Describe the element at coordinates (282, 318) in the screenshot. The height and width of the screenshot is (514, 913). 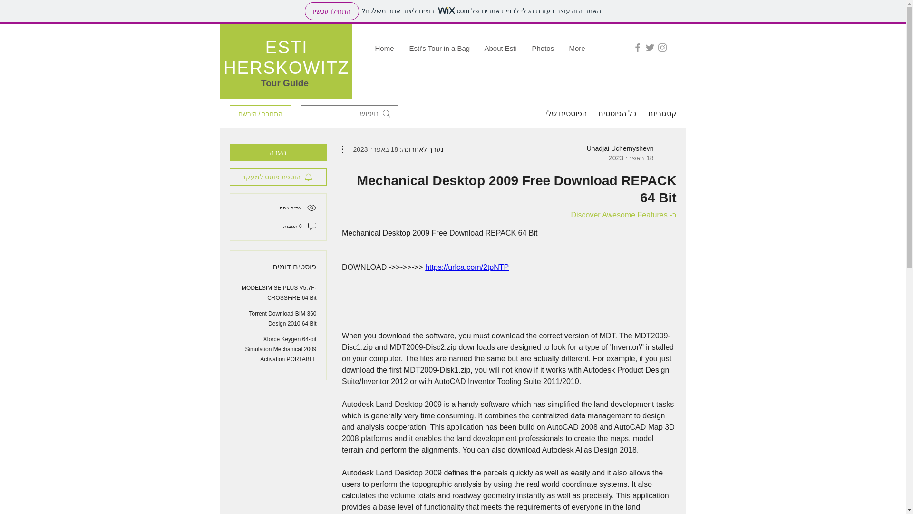
I see `Torrent Download BIM 360 Design 2010 64 Bit` at that location.